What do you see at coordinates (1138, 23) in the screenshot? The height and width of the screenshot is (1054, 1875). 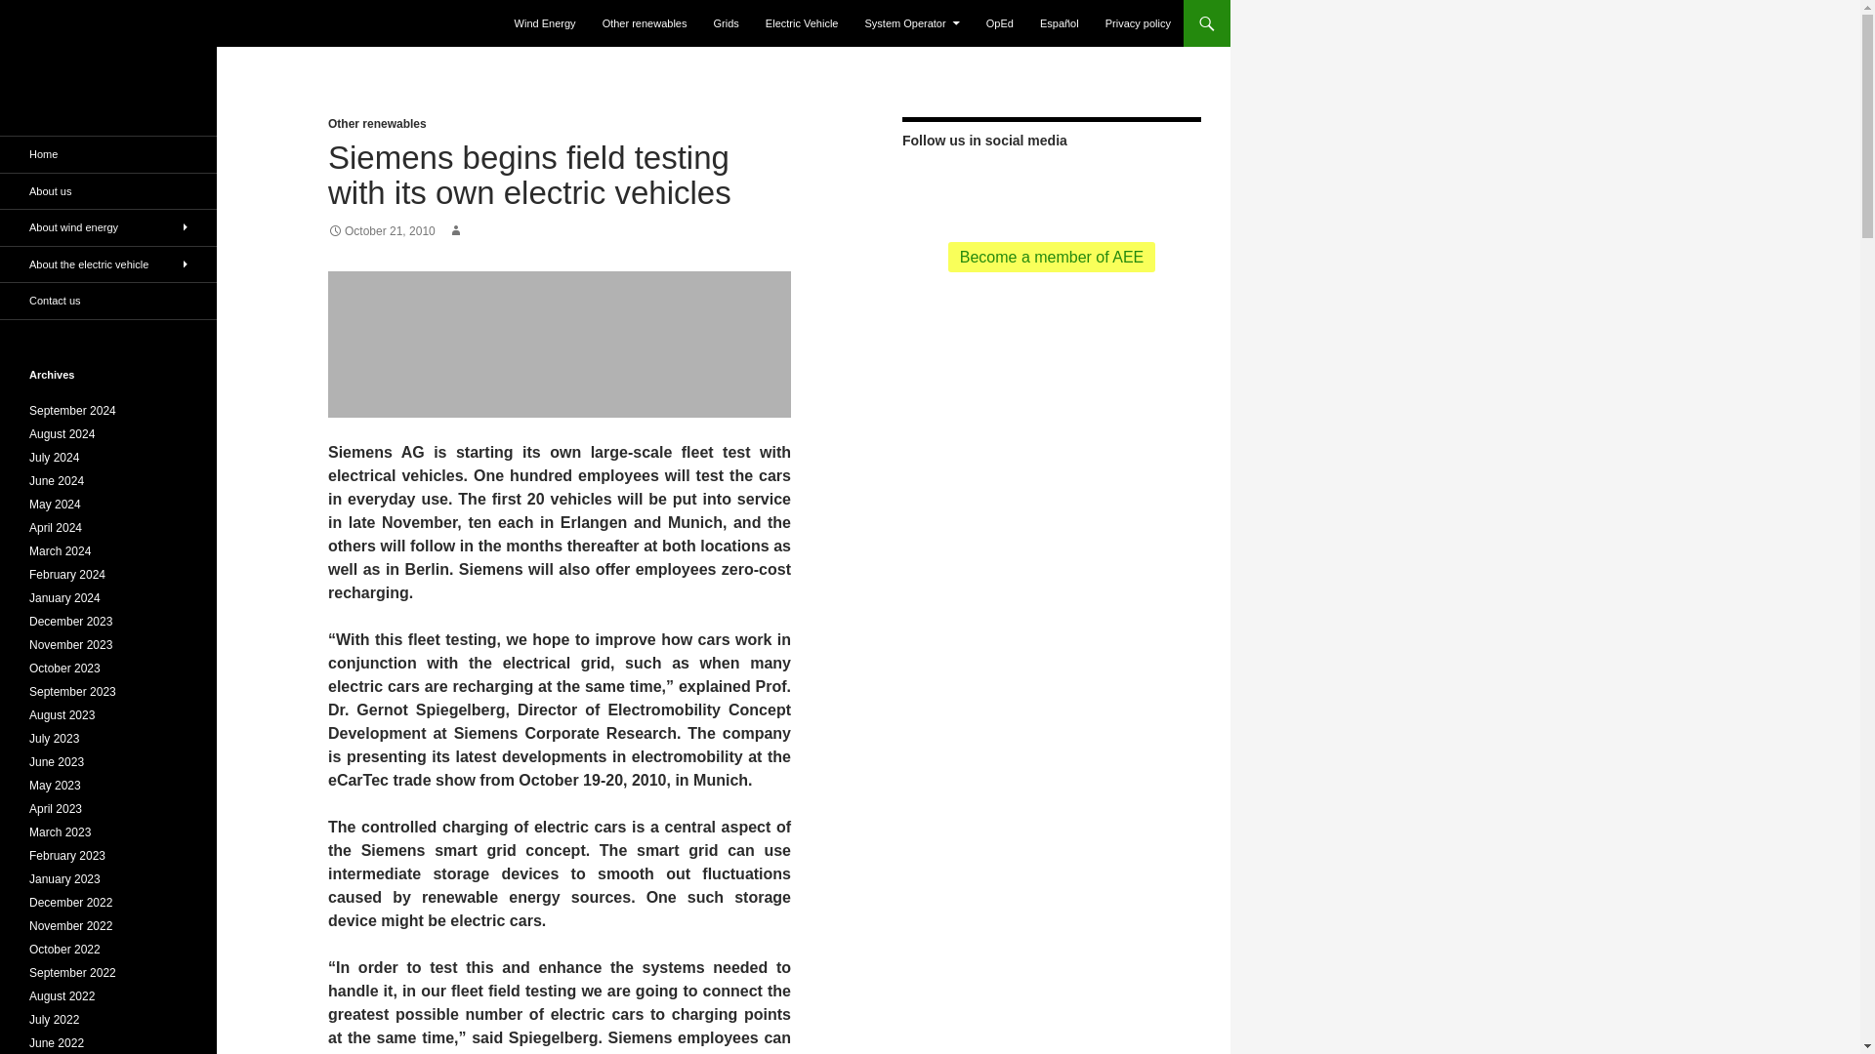 I see `Privacy policy` at bounding box center [1138, 23].